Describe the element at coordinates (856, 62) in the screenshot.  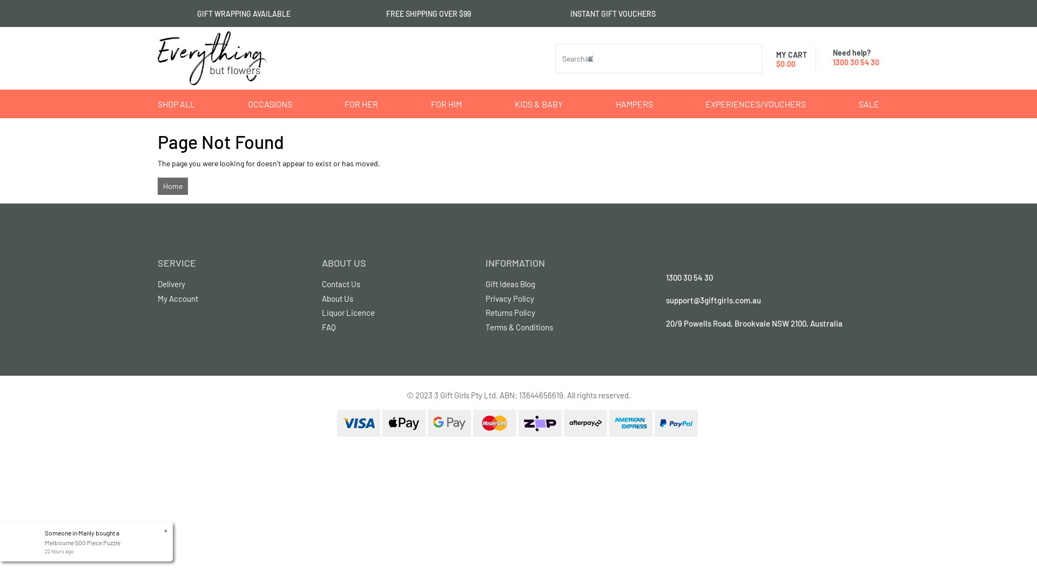
I see `1300 30 54 30` at that location.